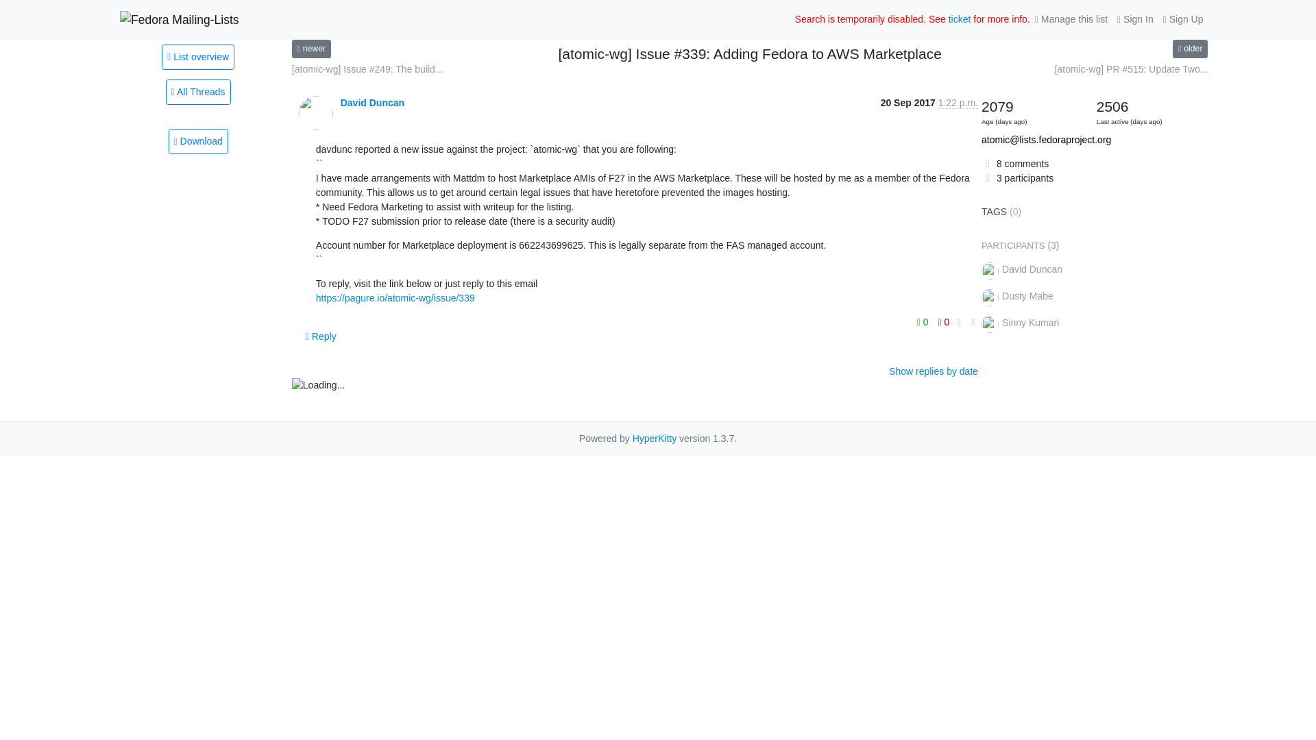 This screenshot has height=740, width=1316. Describe the element at coordinates (180, 19) in the screenshot. I see `Fedora Mailing-Lists` at that location.